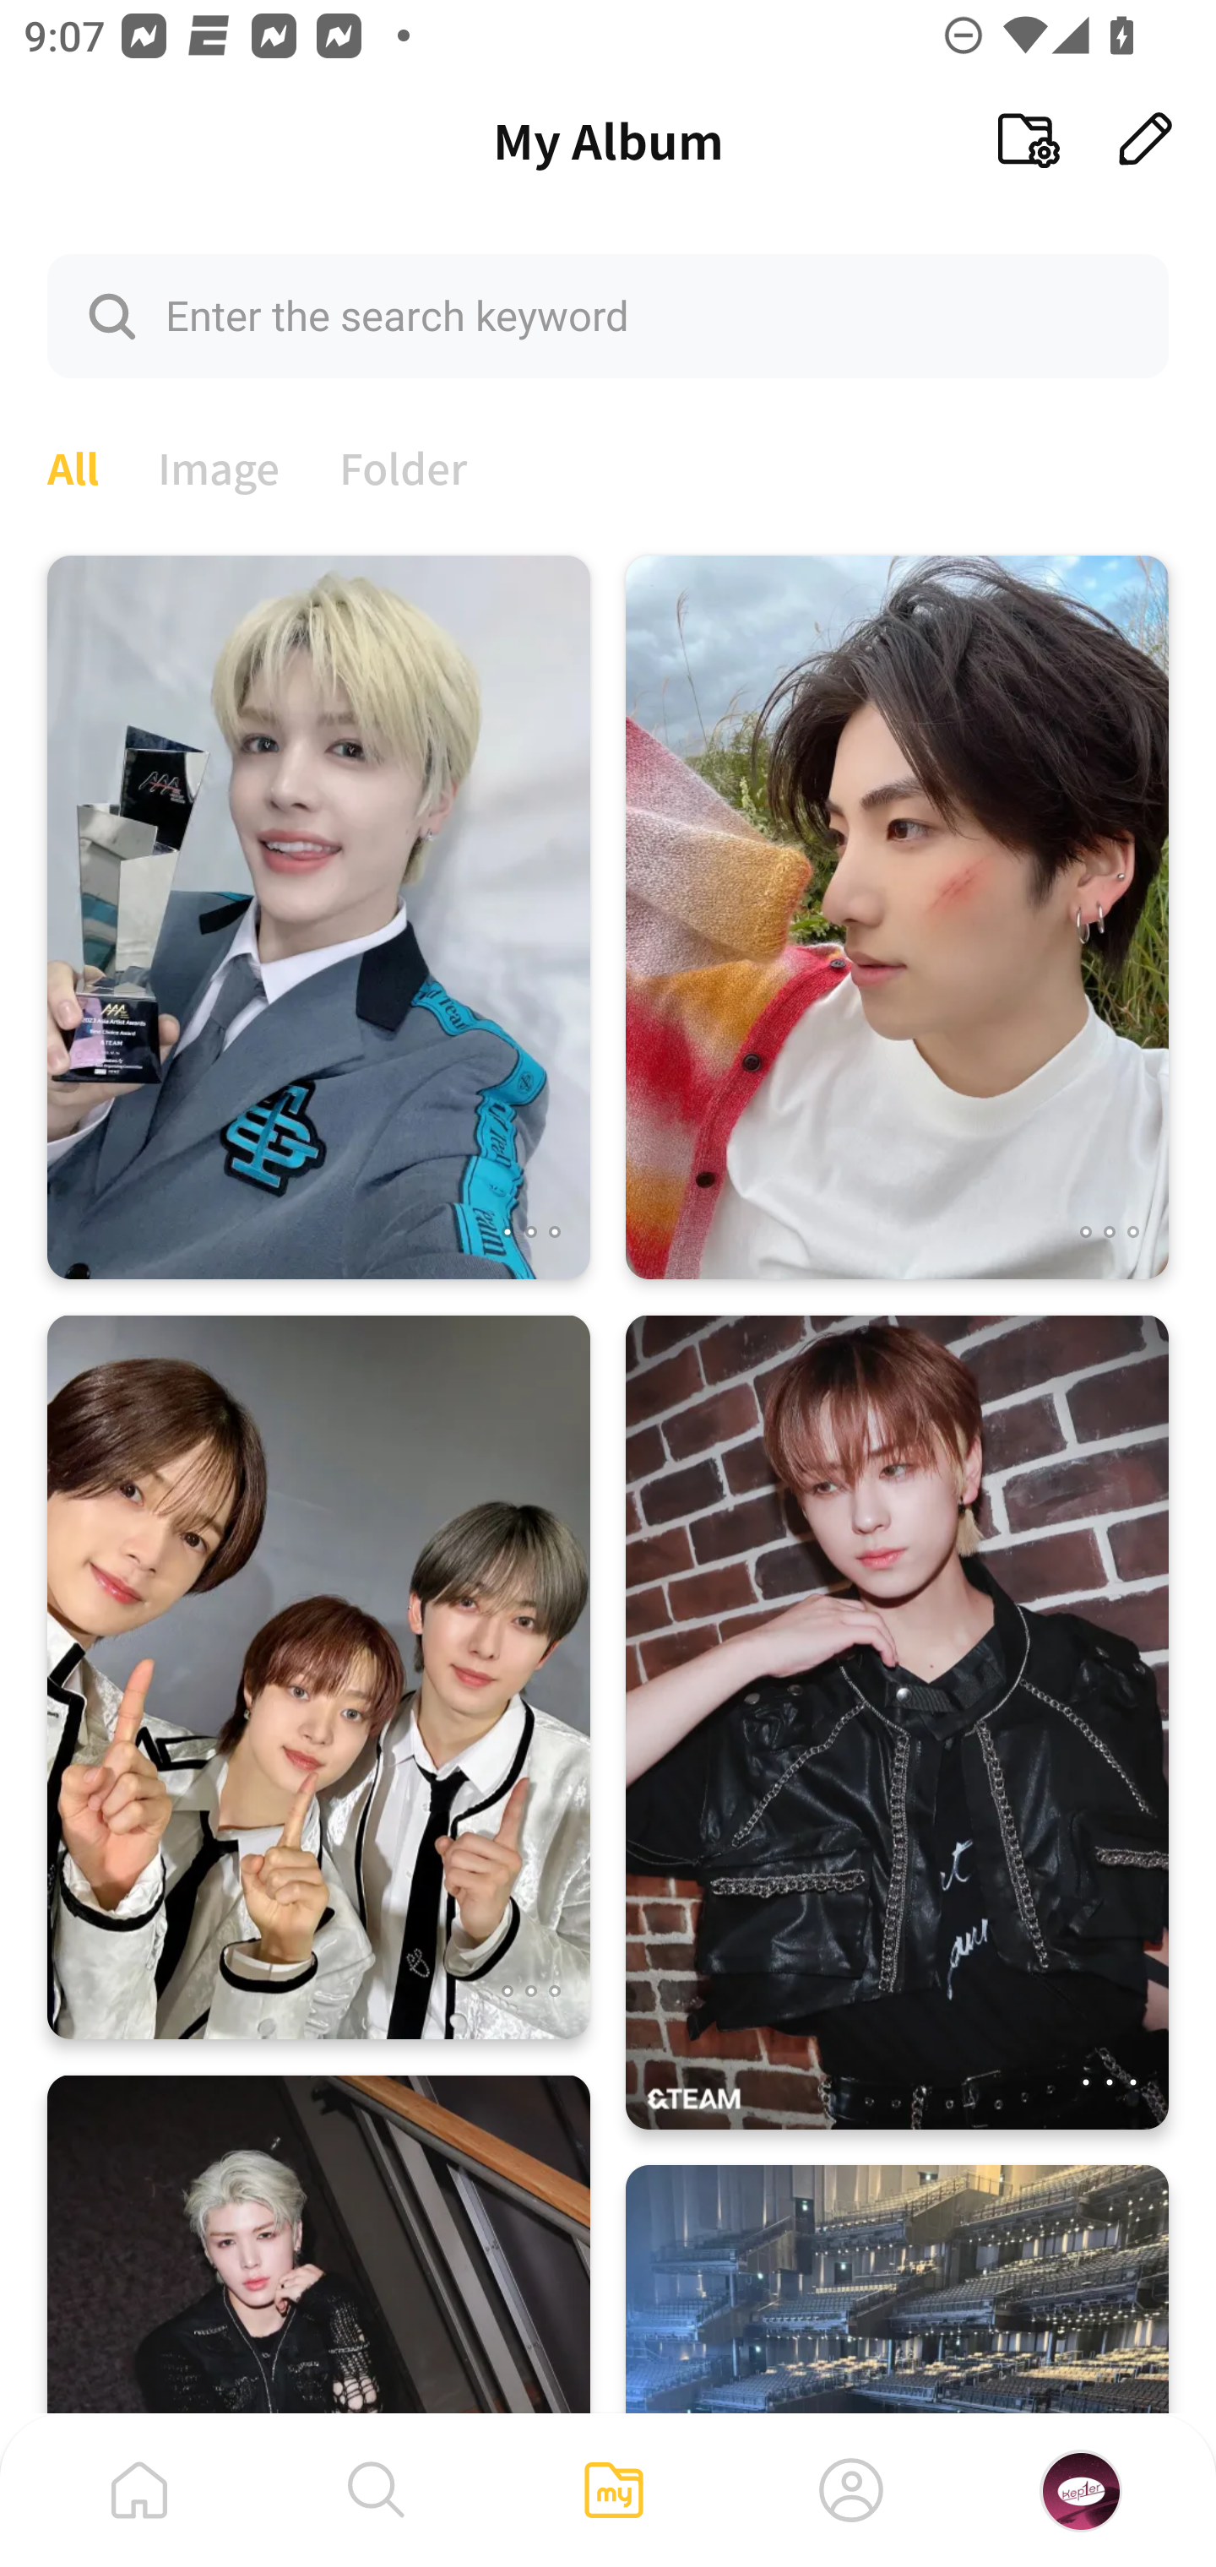 The width and height of the screenshot is (1216, 2567). Describe the element at coordinates (404, 465) in the screenshot. I see `Folder` at that location.